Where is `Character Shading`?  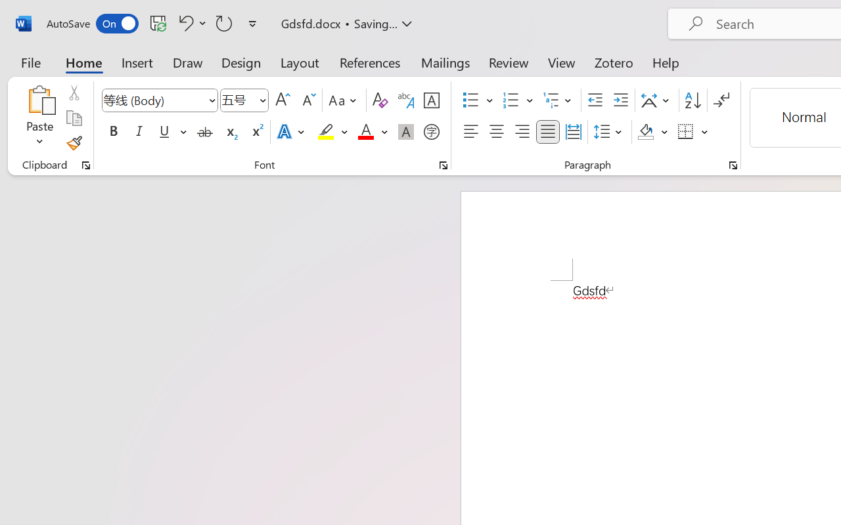
Character Shading is located at coordinates (406, 132).